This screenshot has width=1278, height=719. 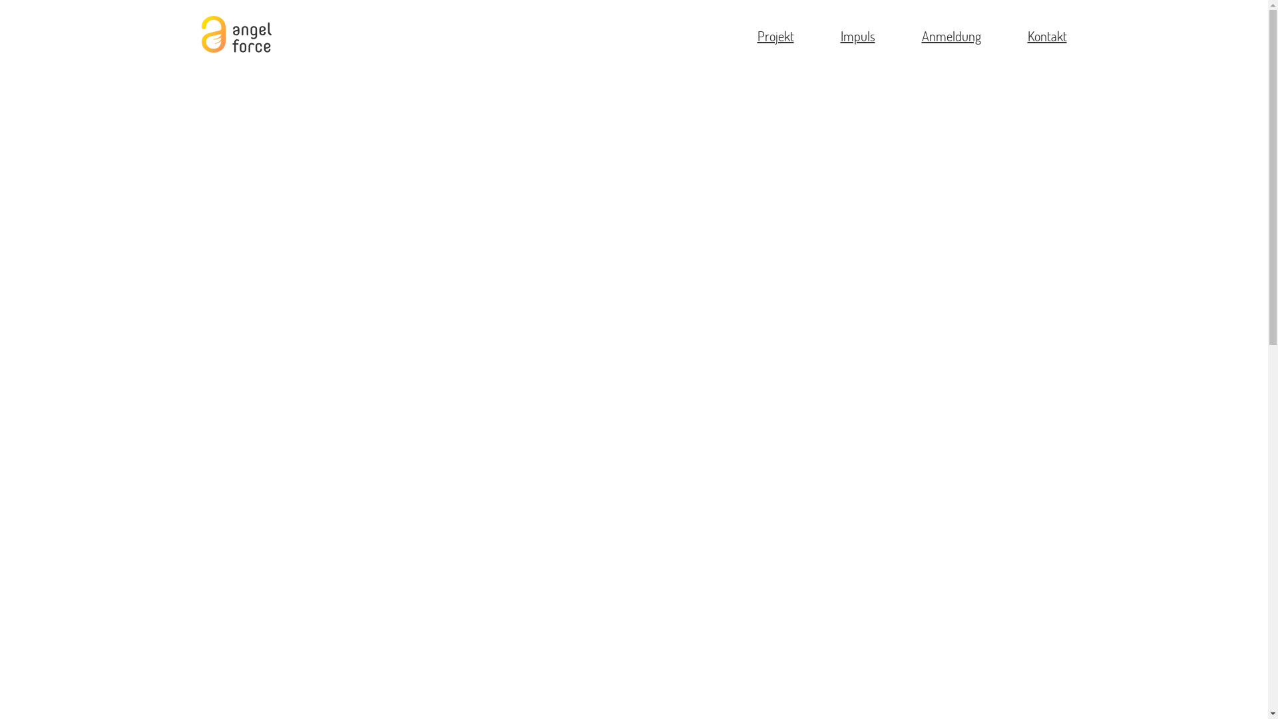 I want to click on Kontakt, so click(x=1048, y=35).